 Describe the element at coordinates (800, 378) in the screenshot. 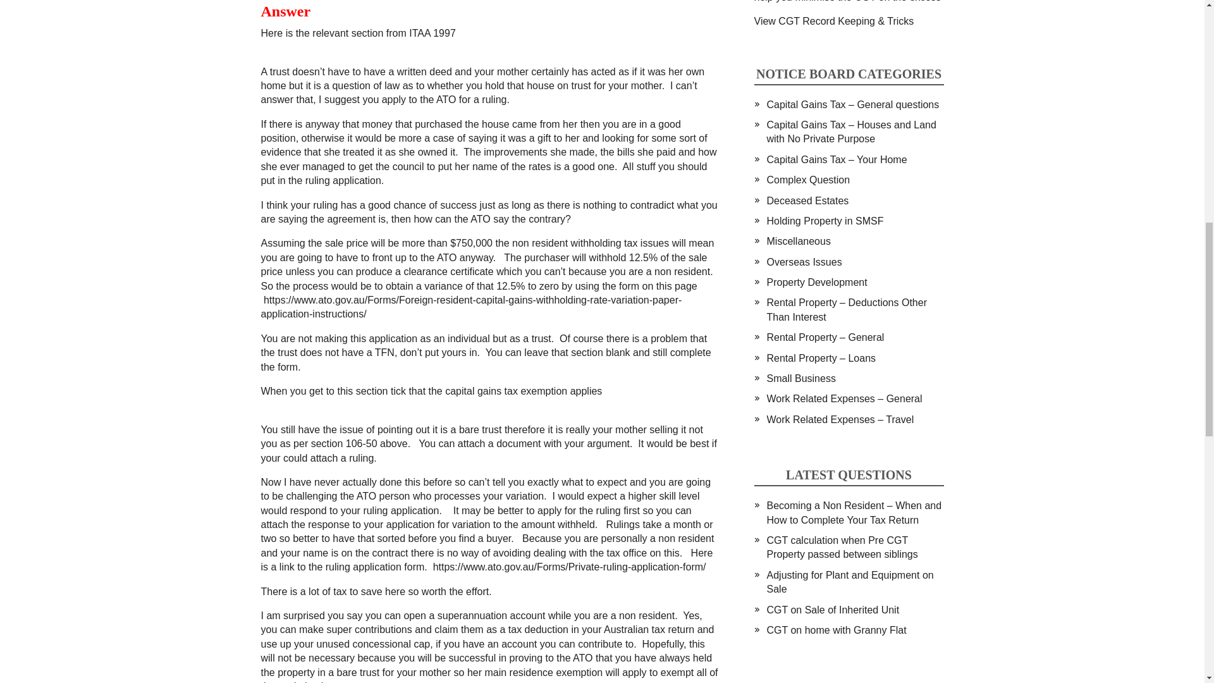

I see `Small Business` at that location.